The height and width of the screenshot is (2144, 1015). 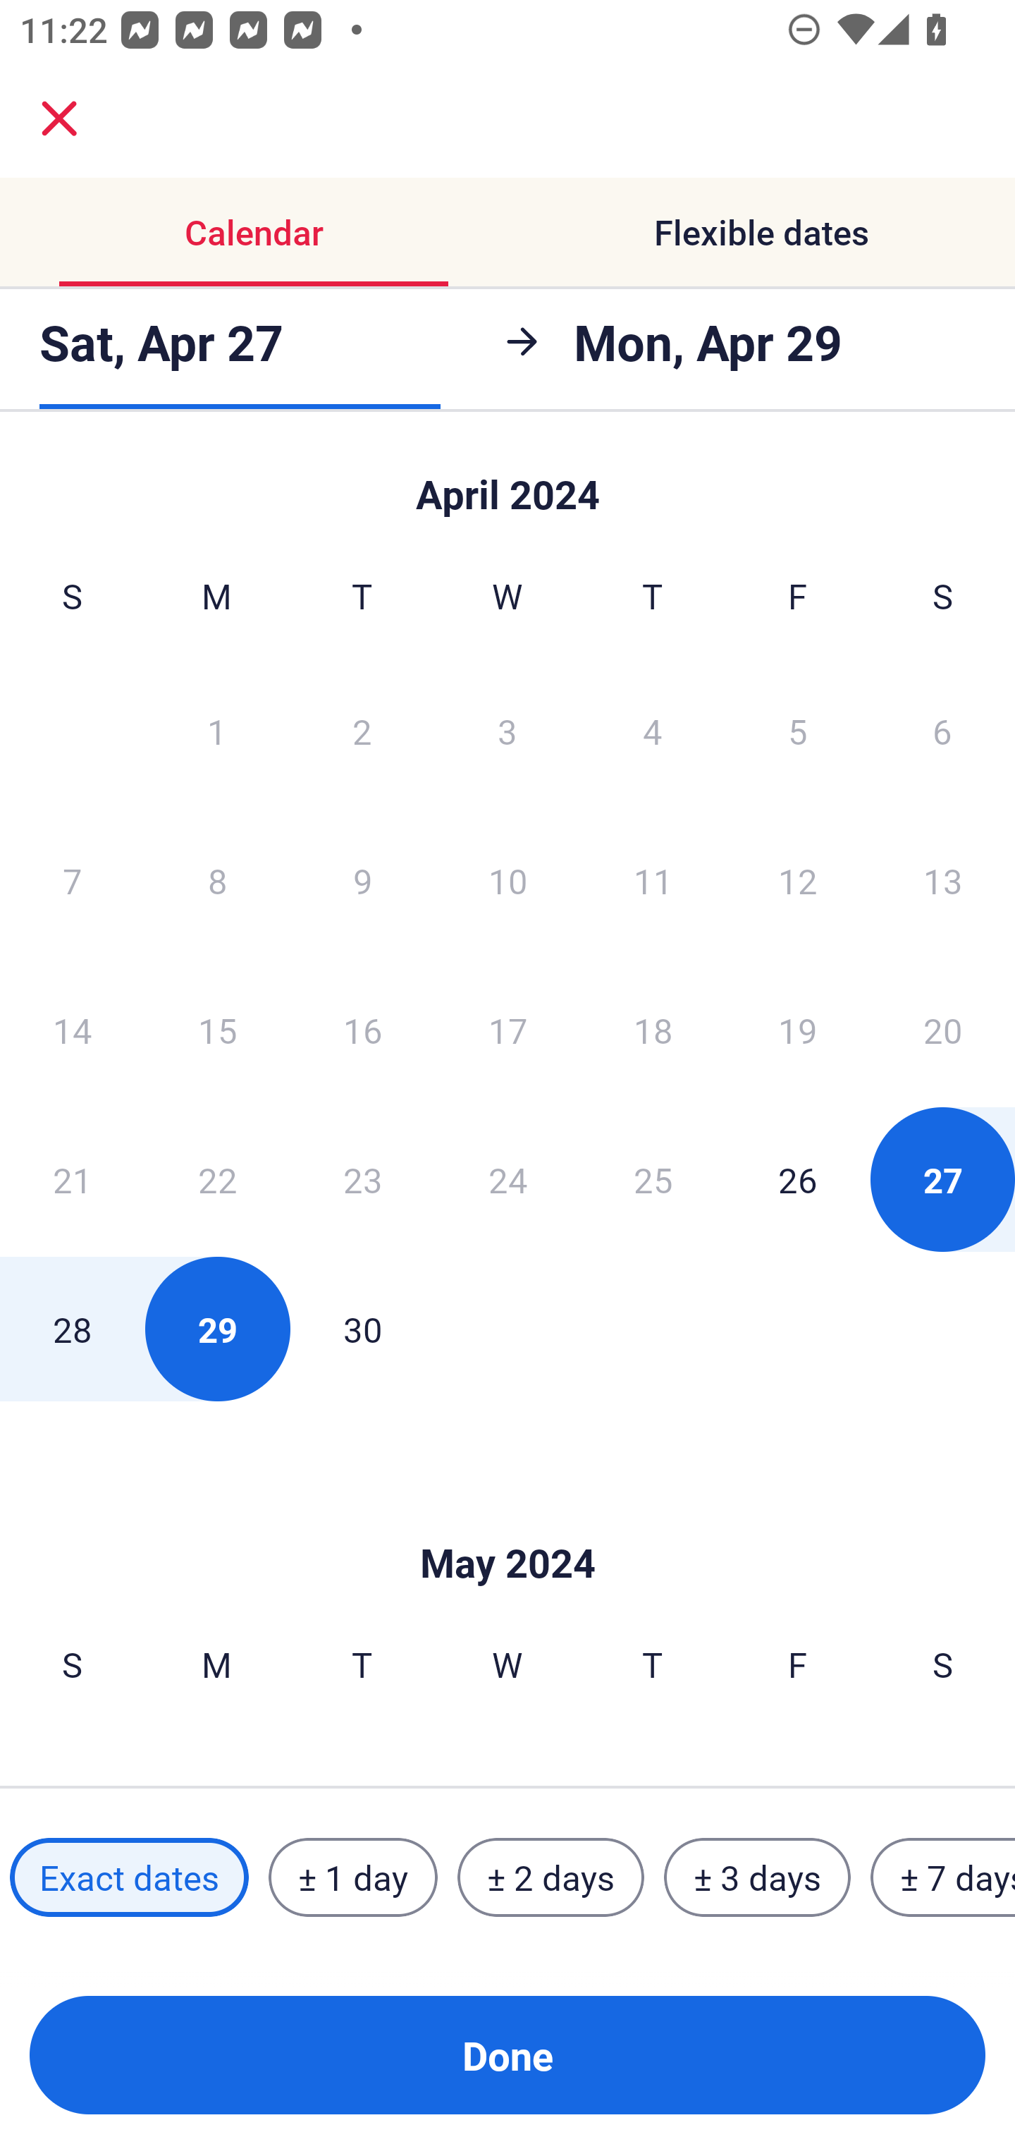 What do you see at coordinates (943, 1030) in the screenshot?
I see `20 Saturday, April 20, 2024` at bounding box center [943, 1030].